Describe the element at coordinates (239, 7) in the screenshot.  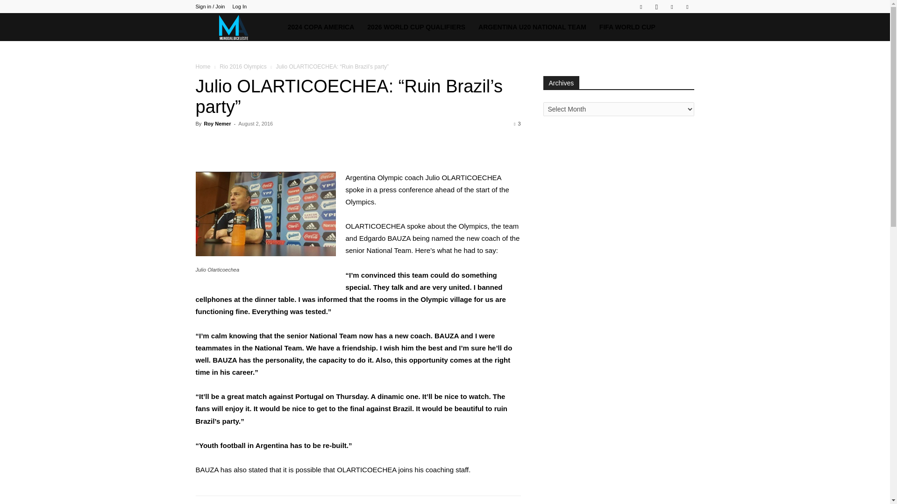
I see `Log In` at that location.